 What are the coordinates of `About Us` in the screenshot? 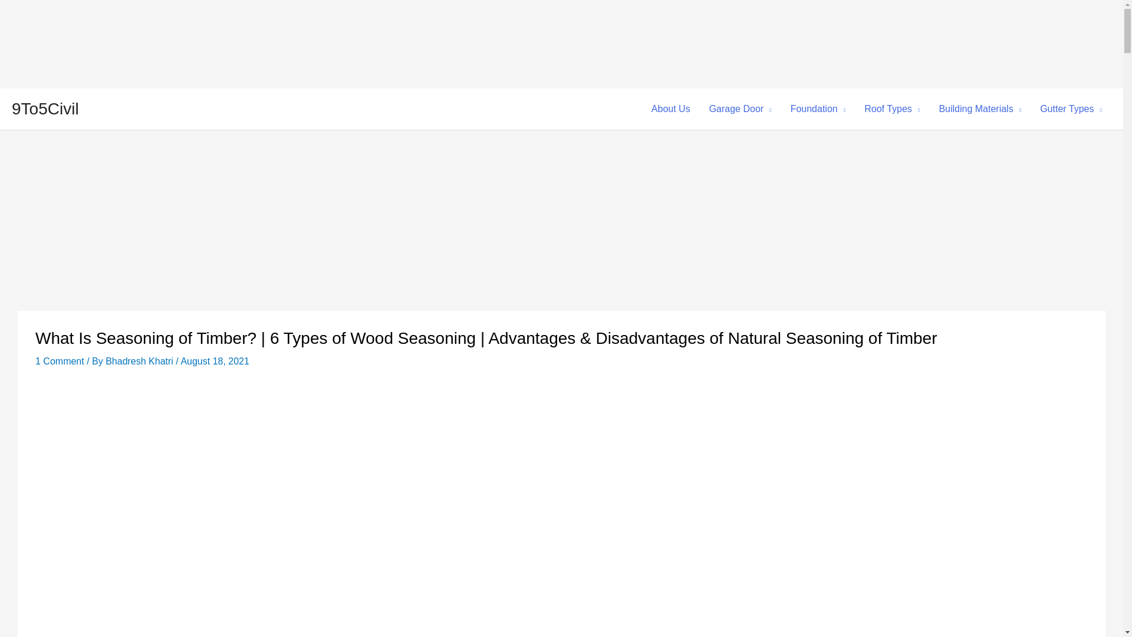 It's located at (670, 109).